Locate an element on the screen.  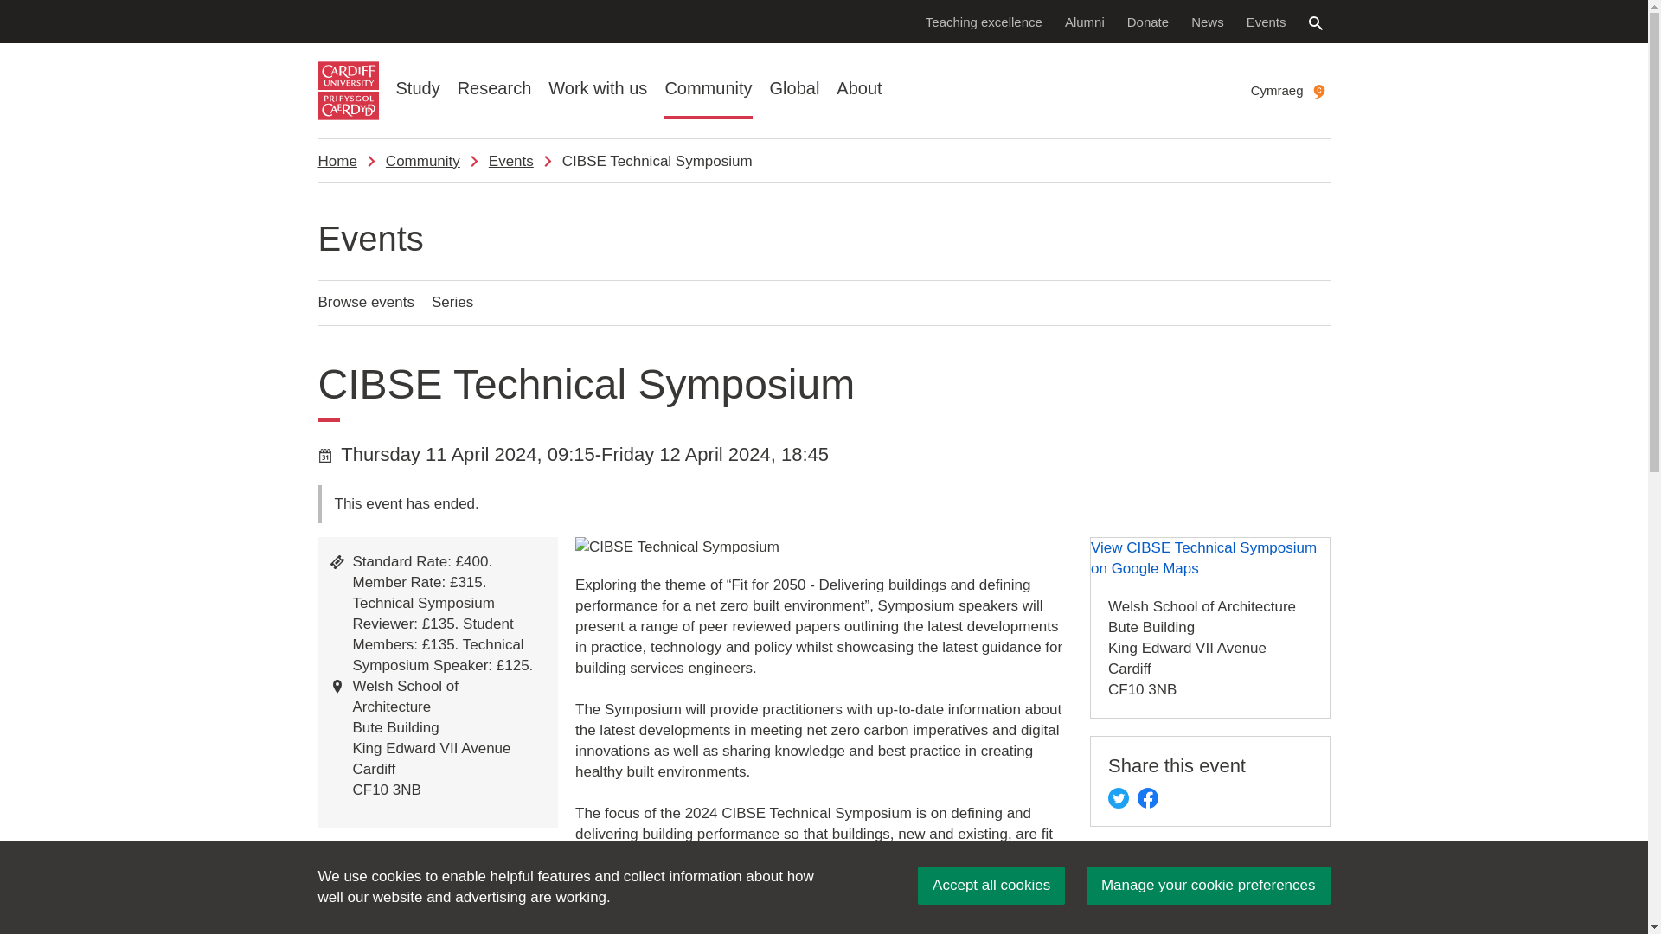
Ticket is located at coordinates (337, 561).